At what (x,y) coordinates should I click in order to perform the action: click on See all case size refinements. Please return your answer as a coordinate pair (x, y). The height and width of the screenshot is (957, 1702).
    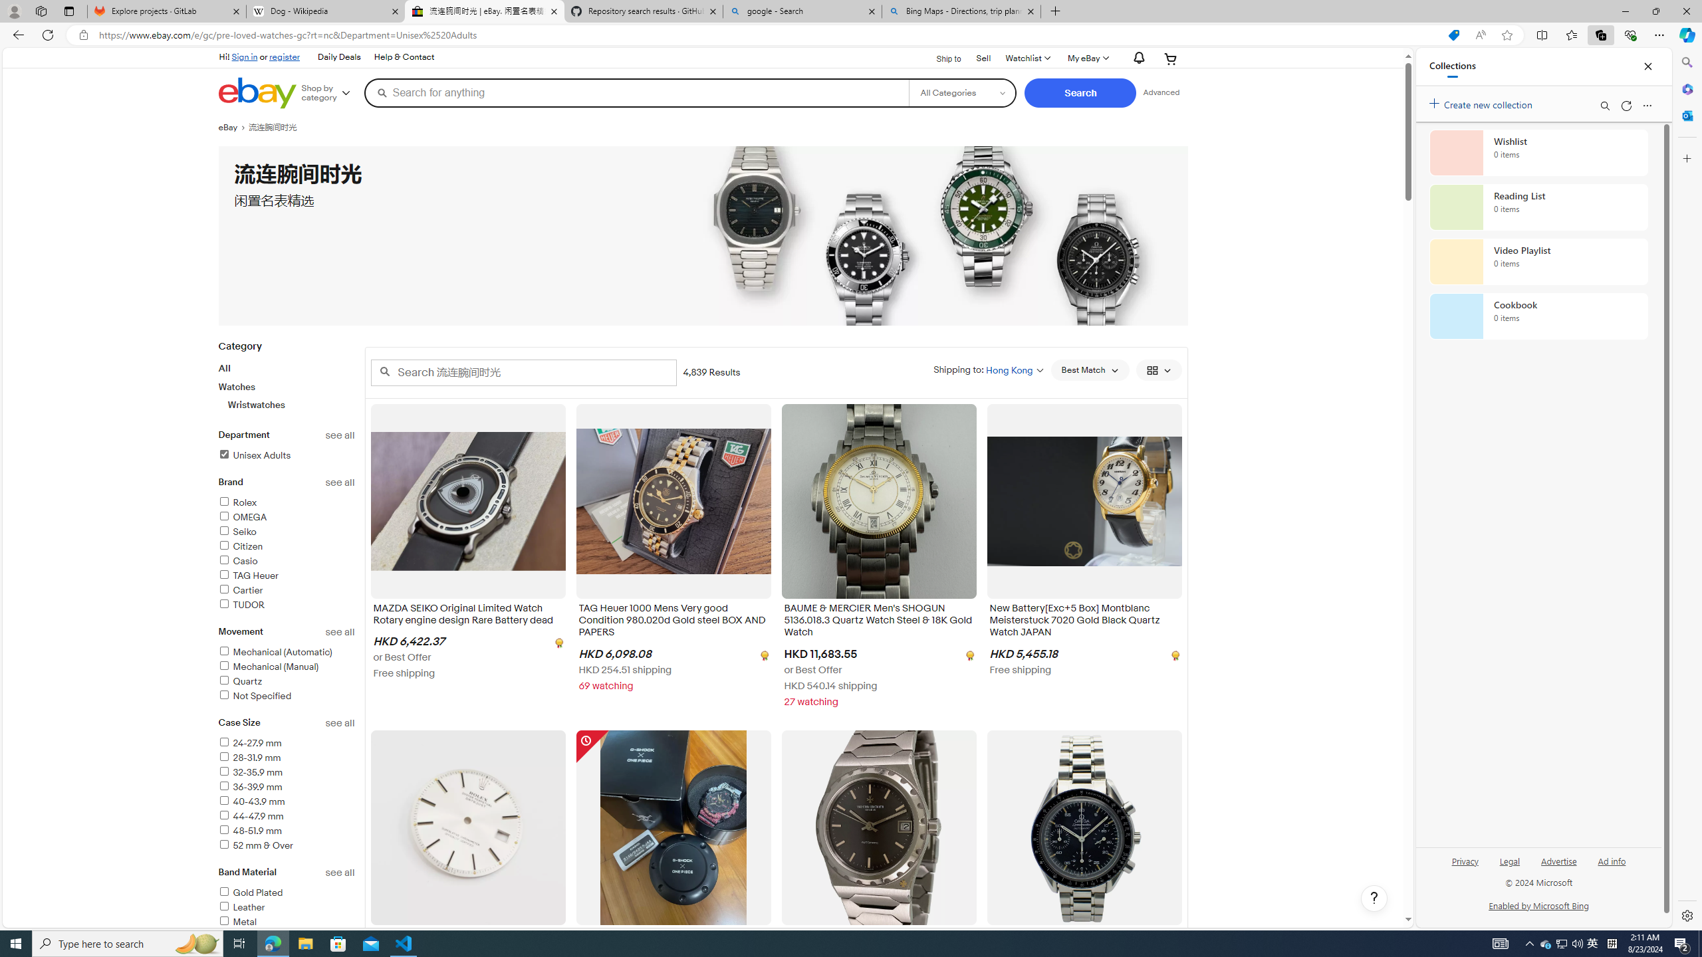
    Looking at the image, I should click on (340, 723).